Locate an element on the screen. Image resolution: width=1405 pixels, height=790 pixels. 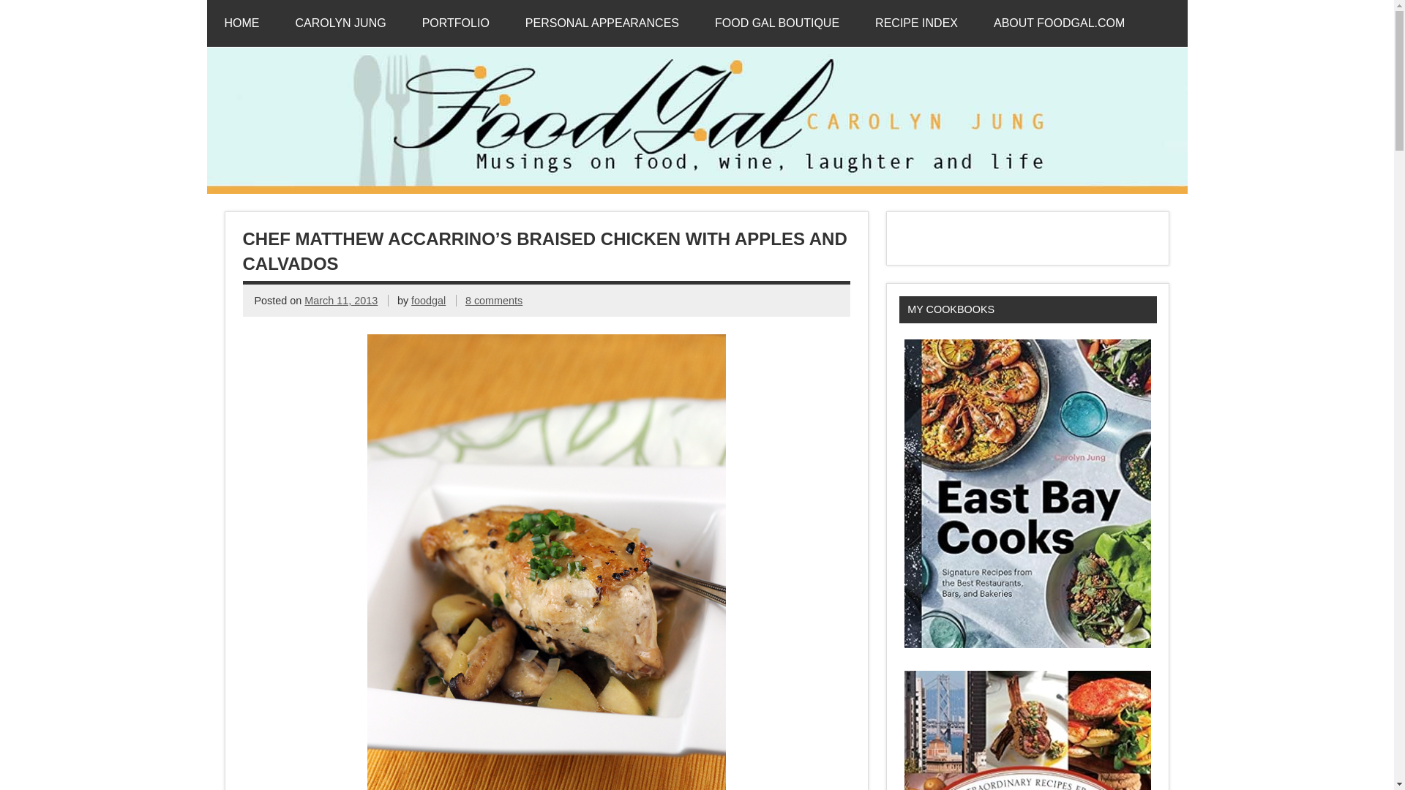
HOME is located at coordinates (241, 23).